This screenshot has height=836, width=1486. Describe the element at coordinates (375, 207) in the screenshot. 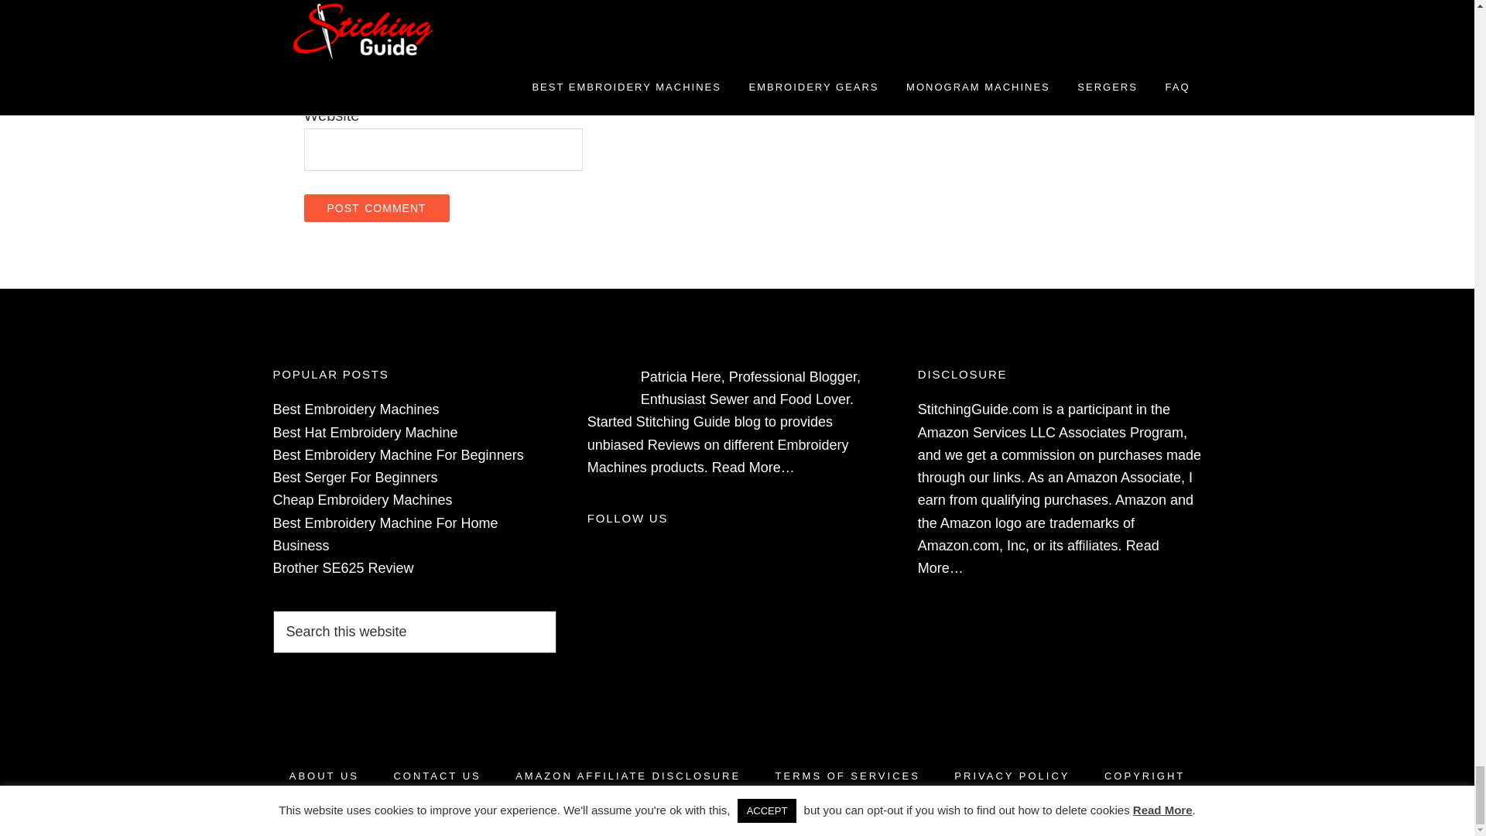

I see `Post Comment` at that location.